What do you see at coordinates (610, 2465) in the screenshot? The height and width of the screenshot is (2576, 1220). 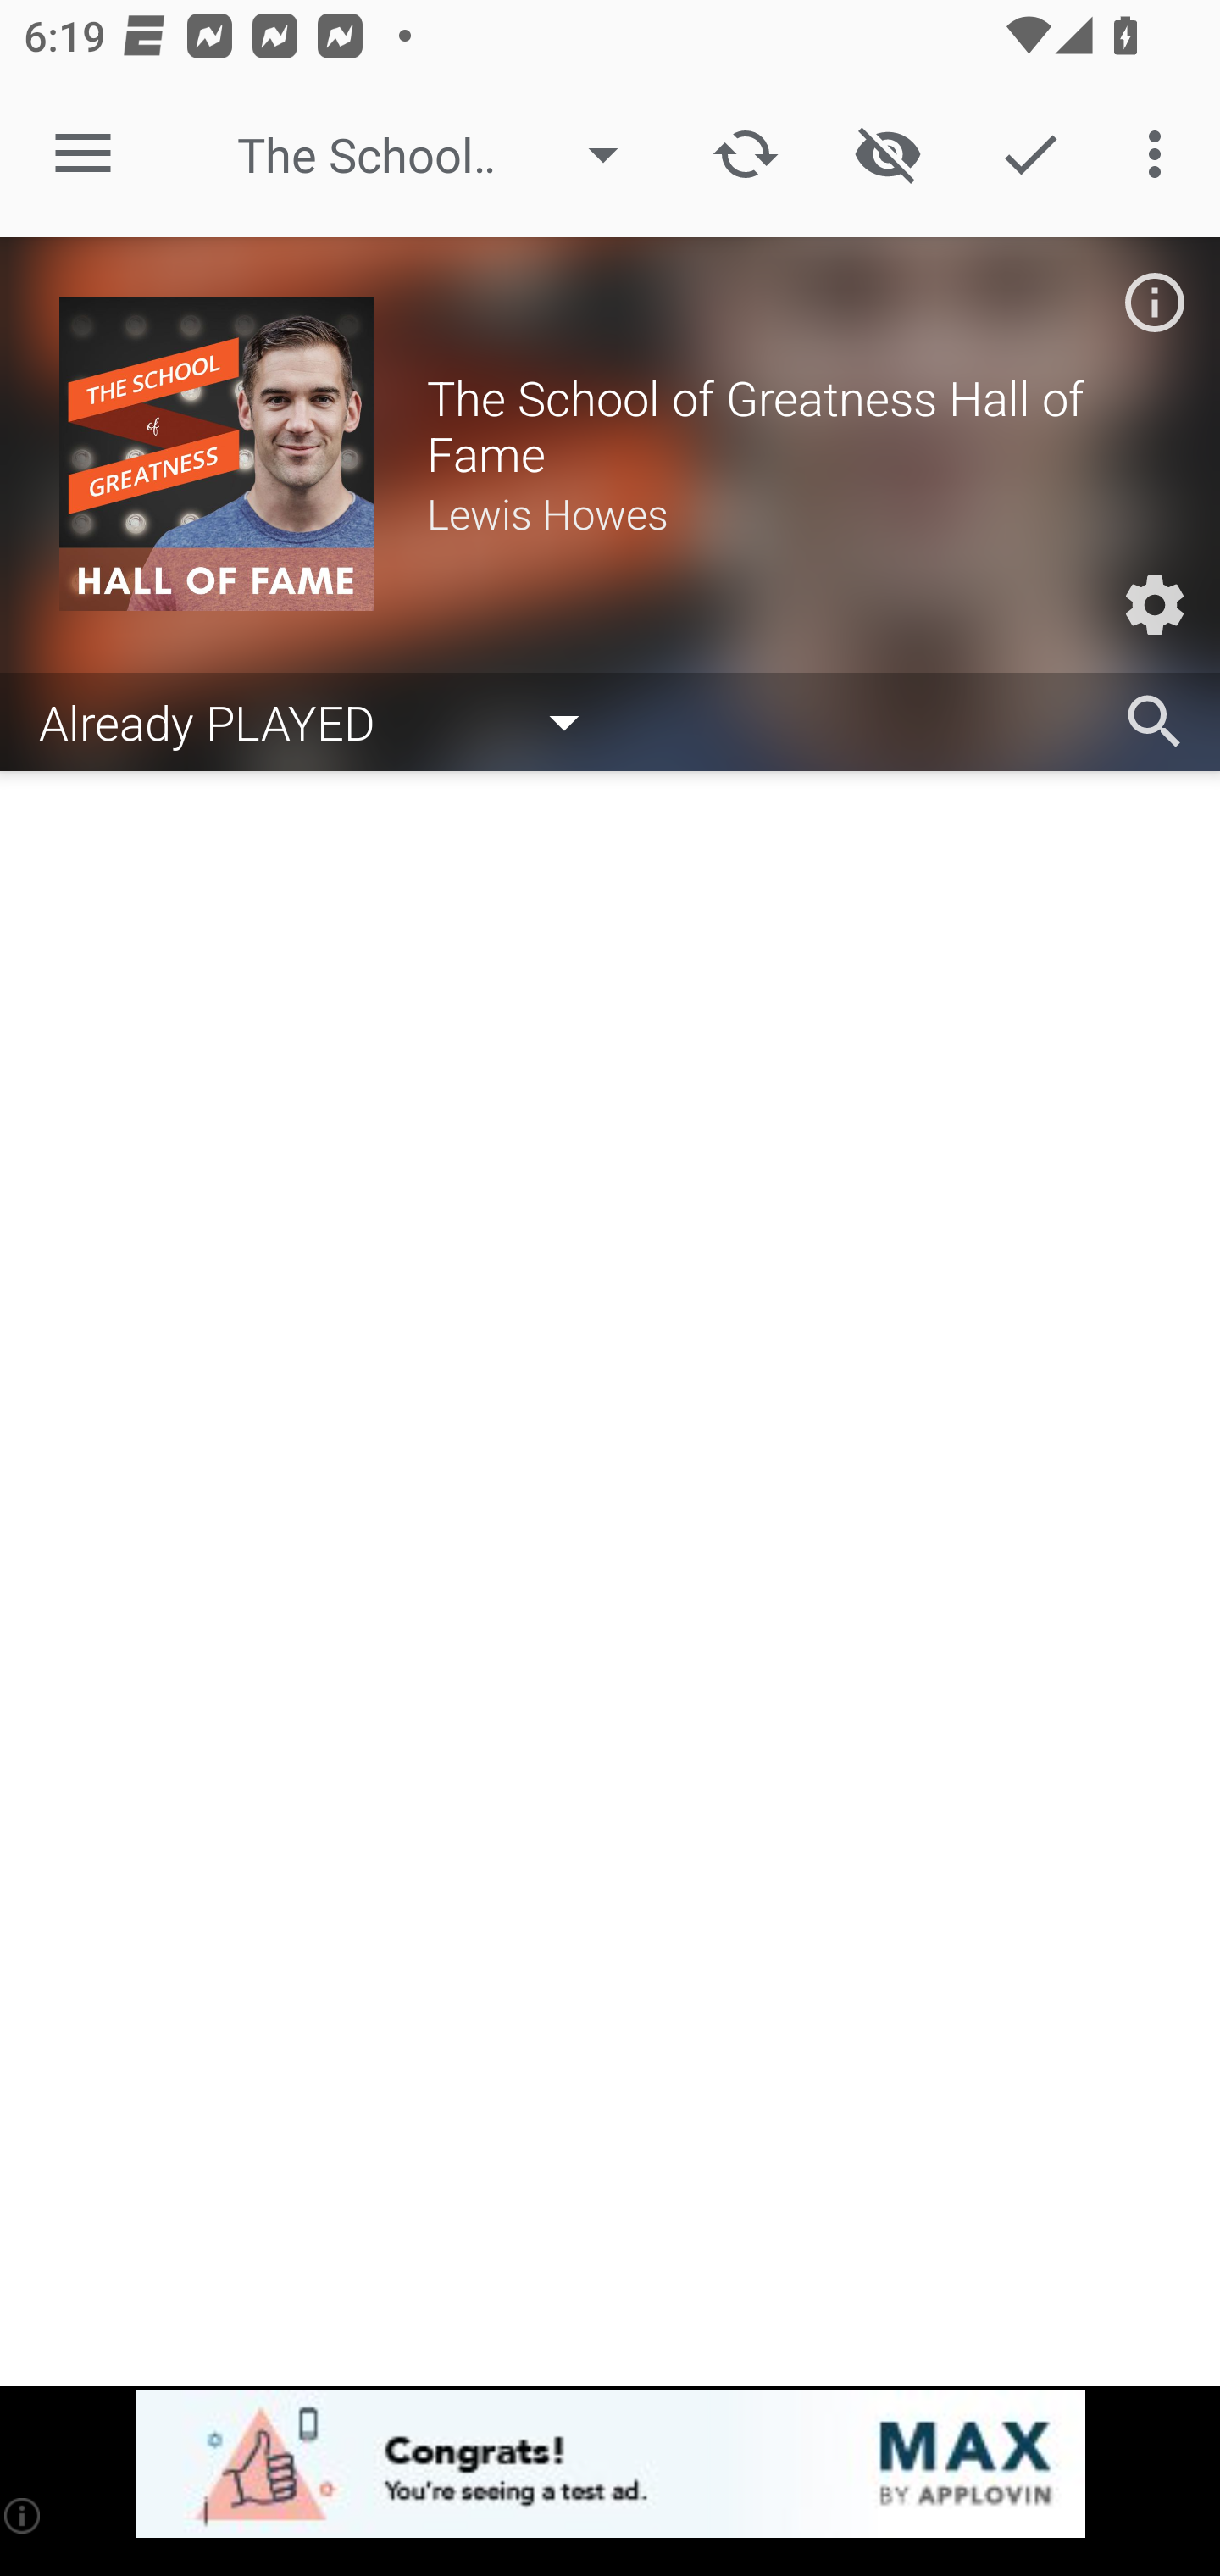 I see `app-monetization` at bounding box center [610, 2465].